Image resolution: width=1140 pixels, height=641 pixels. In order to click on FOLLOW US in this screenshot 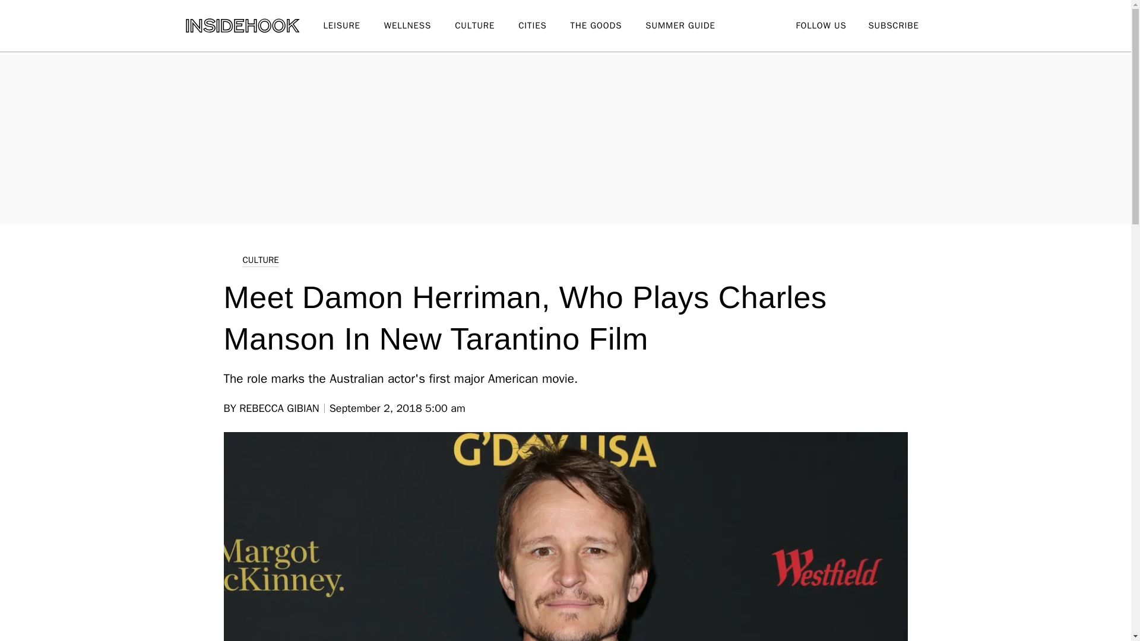, I will do `click(821, 25)`.